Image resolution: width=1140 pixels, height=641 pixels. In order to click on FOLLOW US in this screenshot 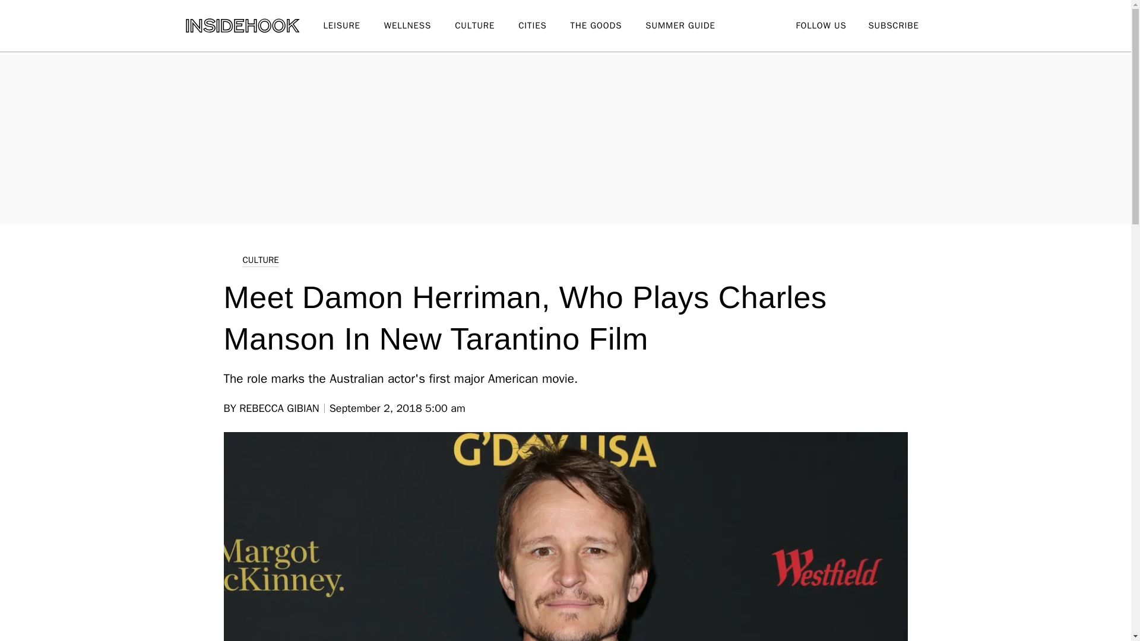, I will do `click(821, 25)`.